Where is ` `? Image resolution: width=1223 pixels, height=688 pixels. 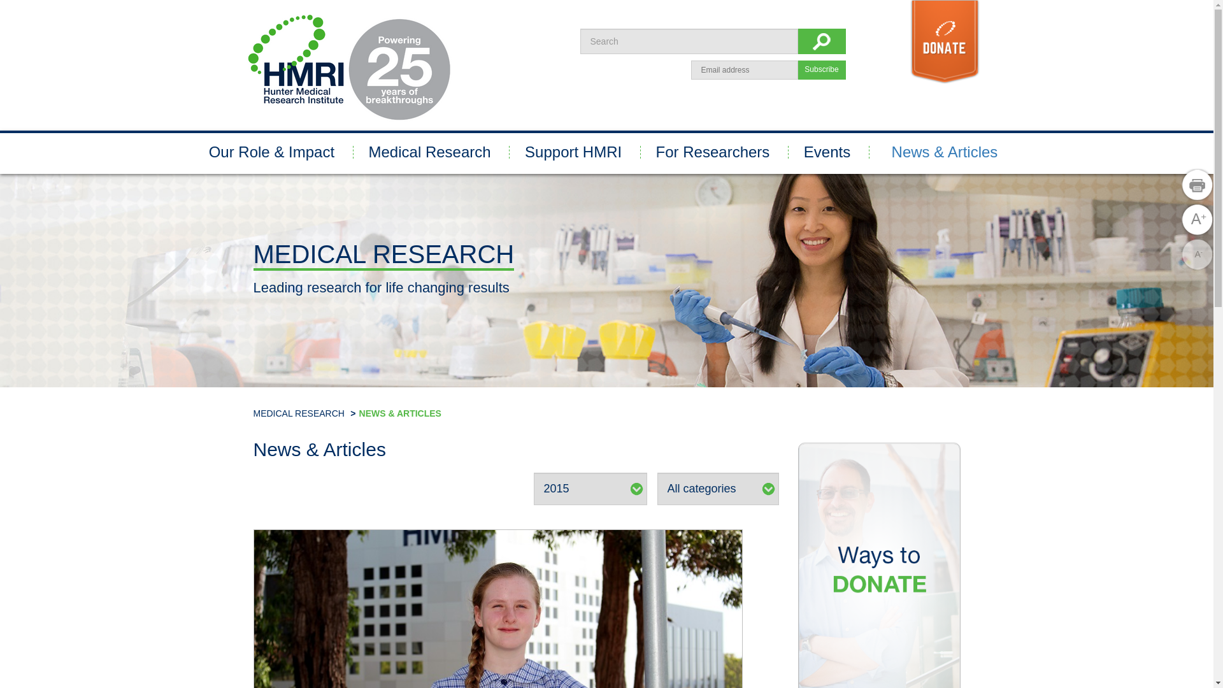   is located at coordinates (822, 41).